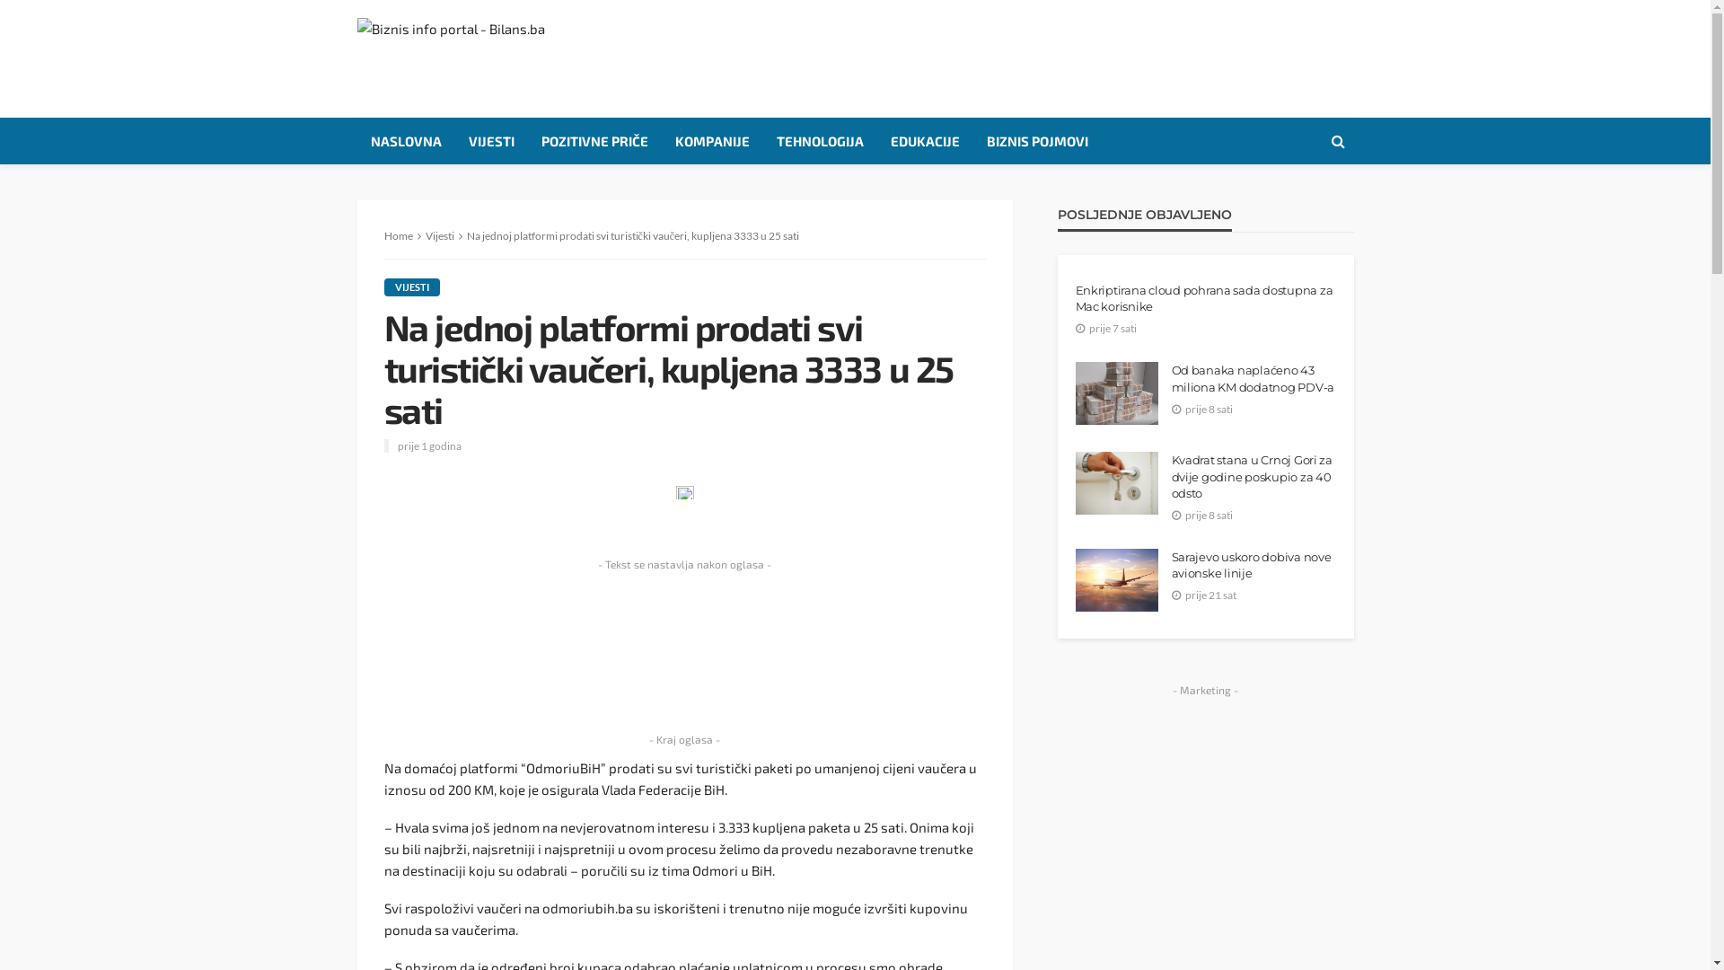 The image size is (1724, 970). Describe the element at coordinates (1205, 816) in the screenshot. I see `Advertisement` at that location.